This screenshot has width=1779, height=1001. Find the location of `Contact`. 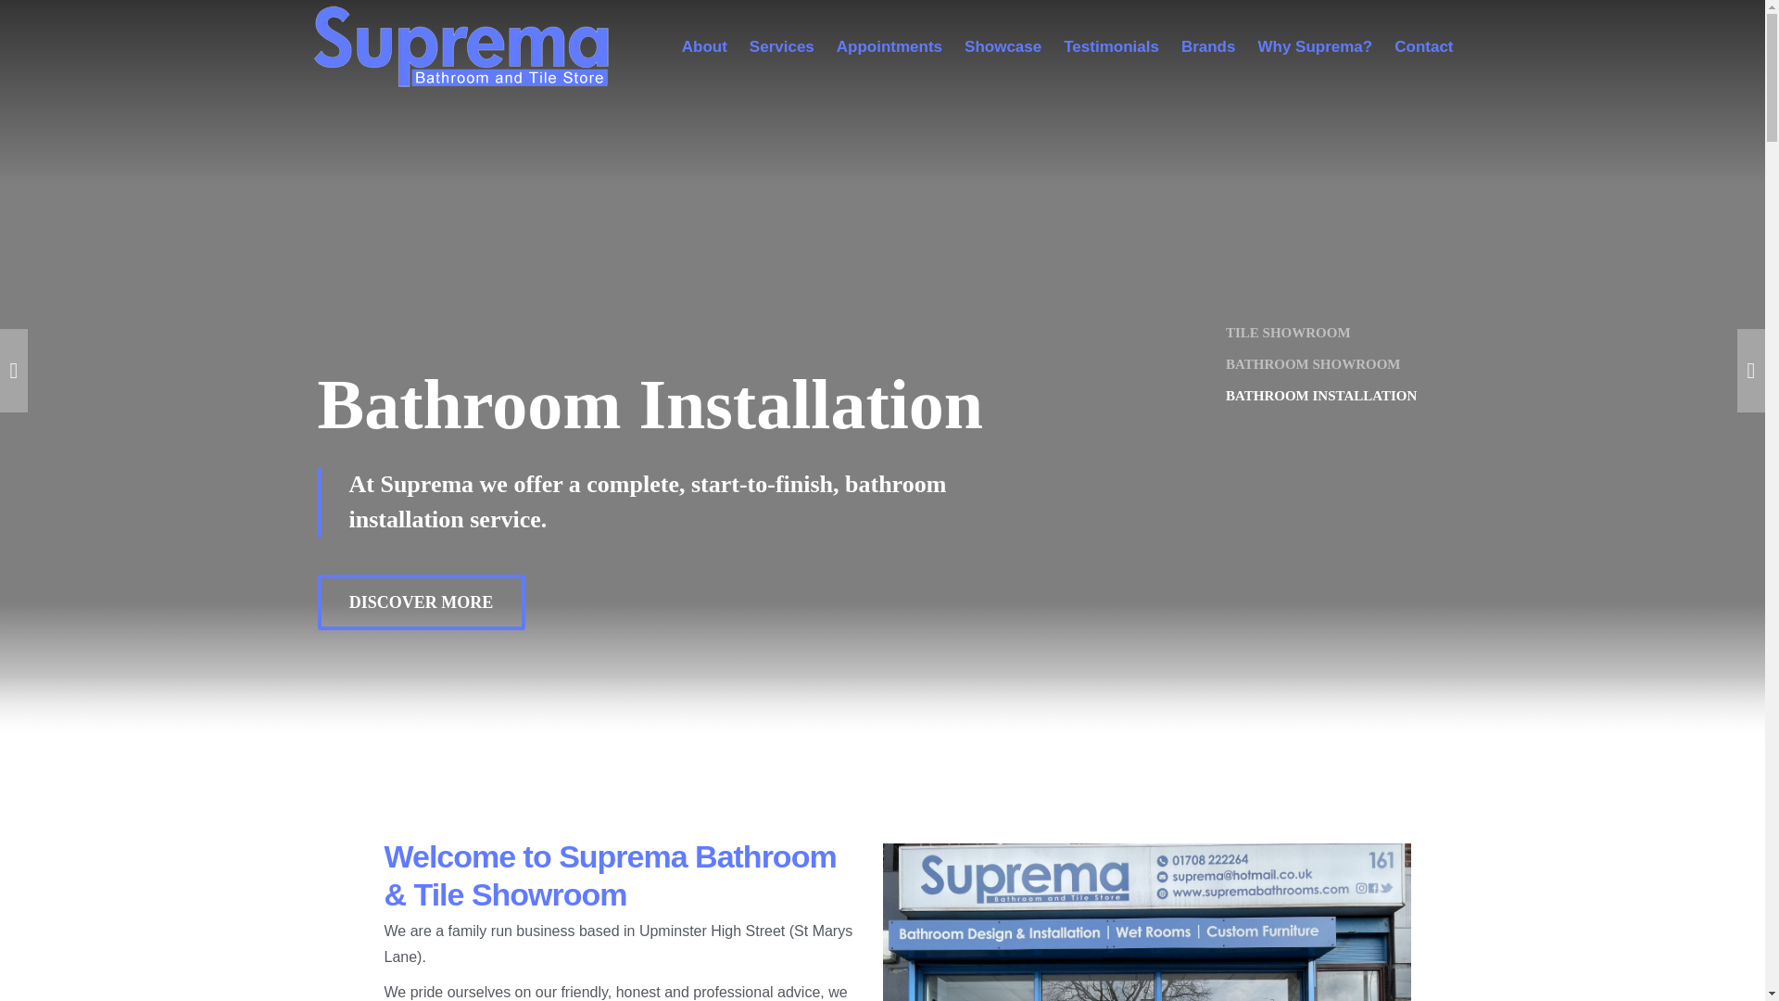

Contact is located at coordinates (1423, 46).